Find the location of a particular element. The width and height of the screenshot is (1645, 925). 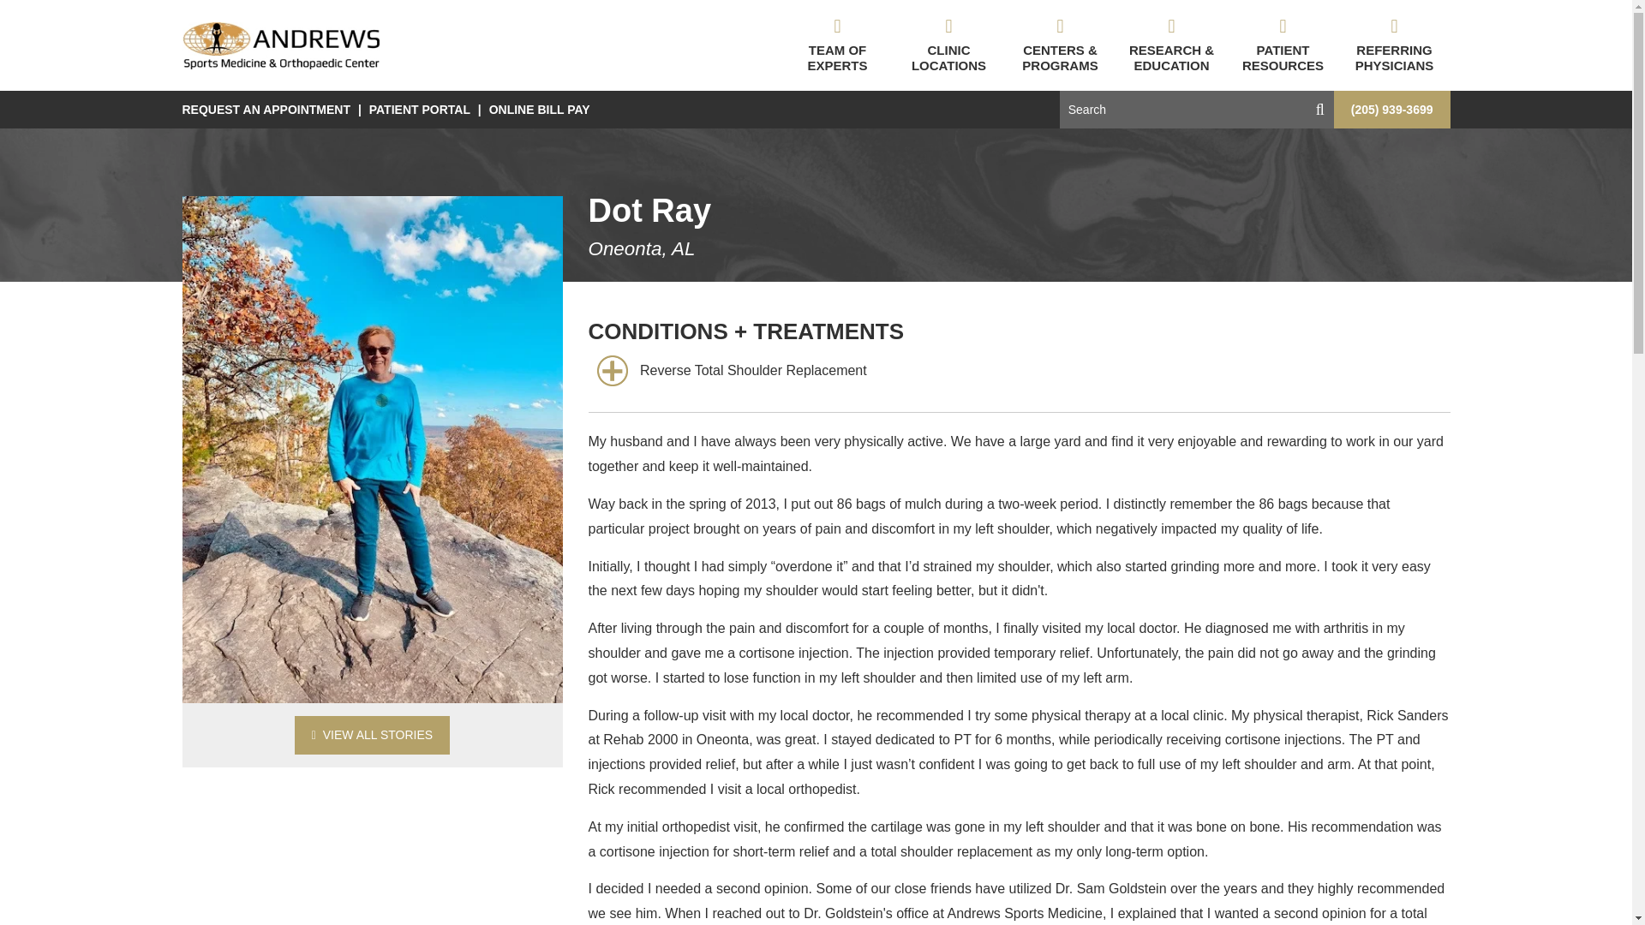

PATIENT PORTAL is located at coordinates (420, 110).